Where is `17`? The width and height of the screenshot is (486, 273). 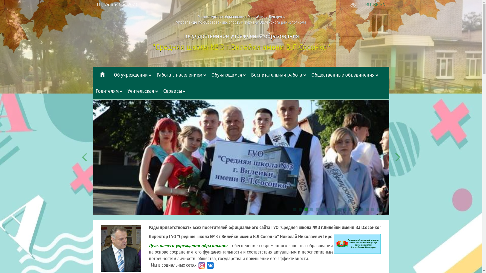 17 is located at coordinates (384, 210).